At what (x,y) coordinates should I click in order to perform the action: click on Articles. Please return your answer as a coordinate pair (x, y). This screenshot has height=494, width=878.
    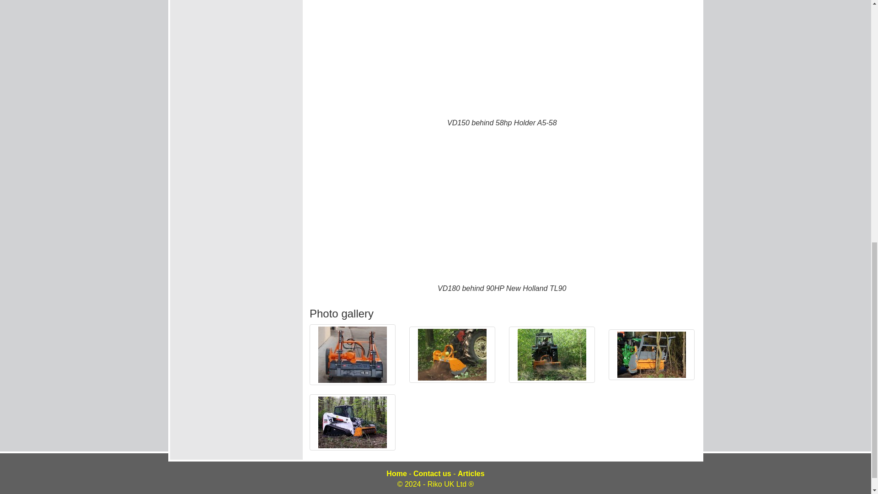
    Looking at the image, I should click on (471, 474).